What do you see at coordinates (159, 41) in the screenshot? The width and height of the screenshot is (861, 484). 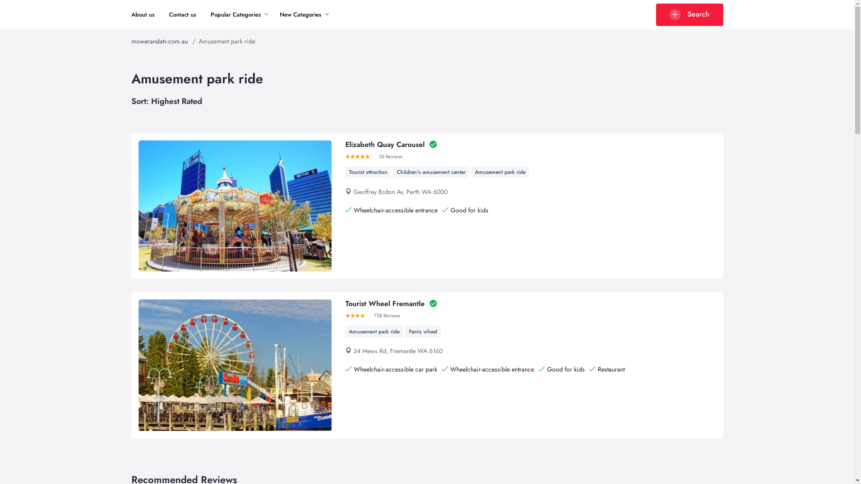 I see `mowerandatv.com.au` at bounding box center [159, 41].